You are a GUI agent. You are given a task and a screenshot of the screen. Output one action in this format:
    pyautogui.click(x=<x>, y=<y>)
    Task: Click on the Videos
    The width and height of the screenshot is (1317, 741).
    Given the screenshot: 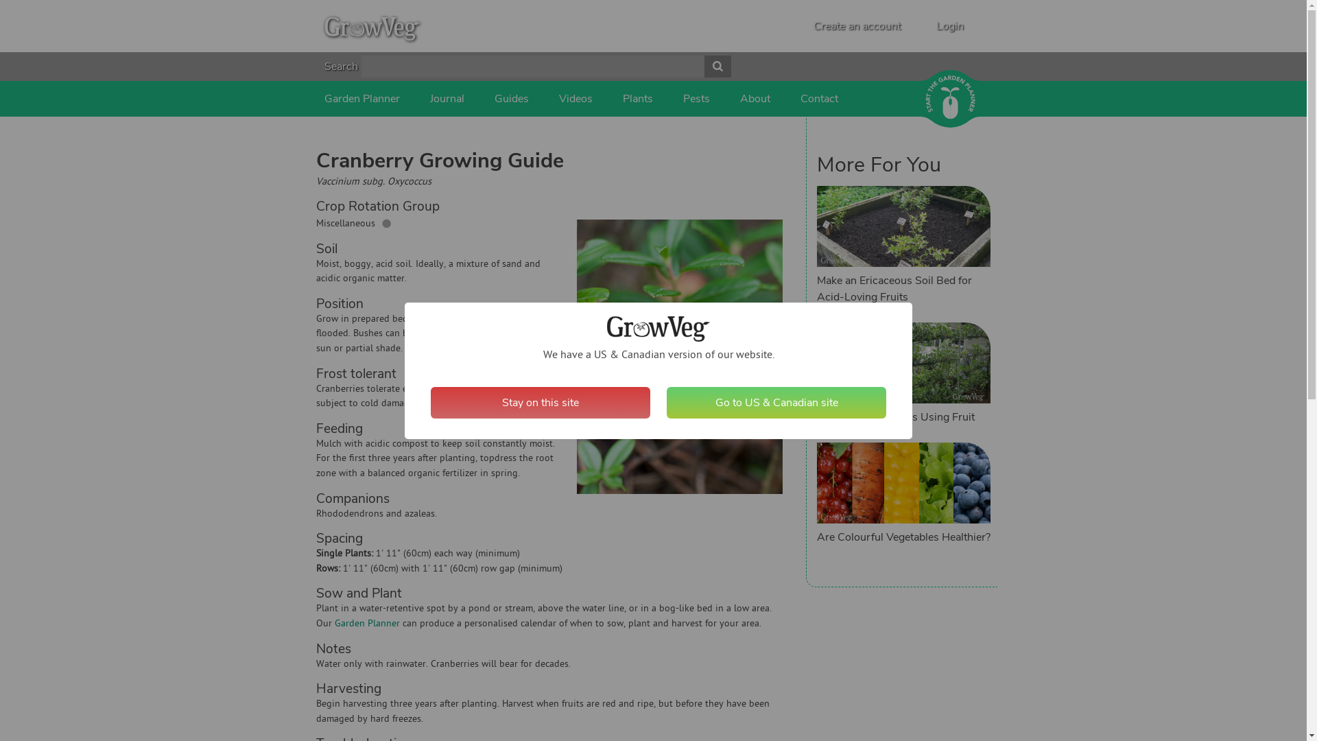 What is the action you would take?
    pyautogui.click(x=575, y=99)
    